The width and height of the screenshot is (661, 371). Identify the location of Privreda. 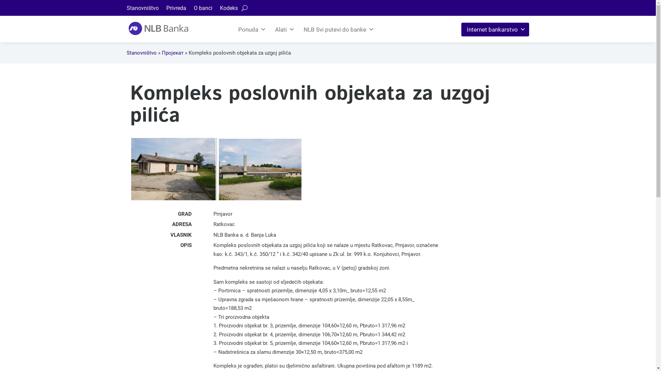
(176, 10).